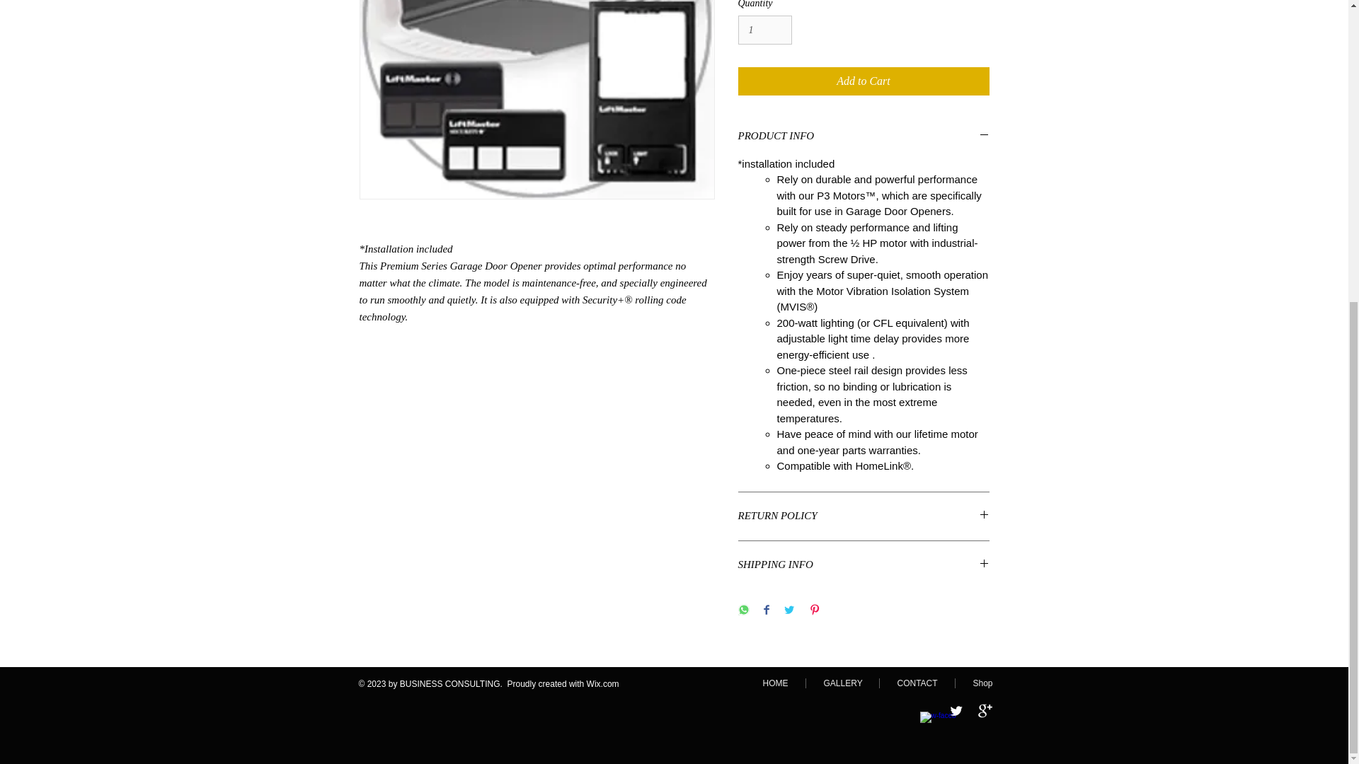 The height and width of the screenshot is (764, 1359). Describe the element at coordinates (864, 137) in the screenshot. I see `PRODUCT INFO` at that location.